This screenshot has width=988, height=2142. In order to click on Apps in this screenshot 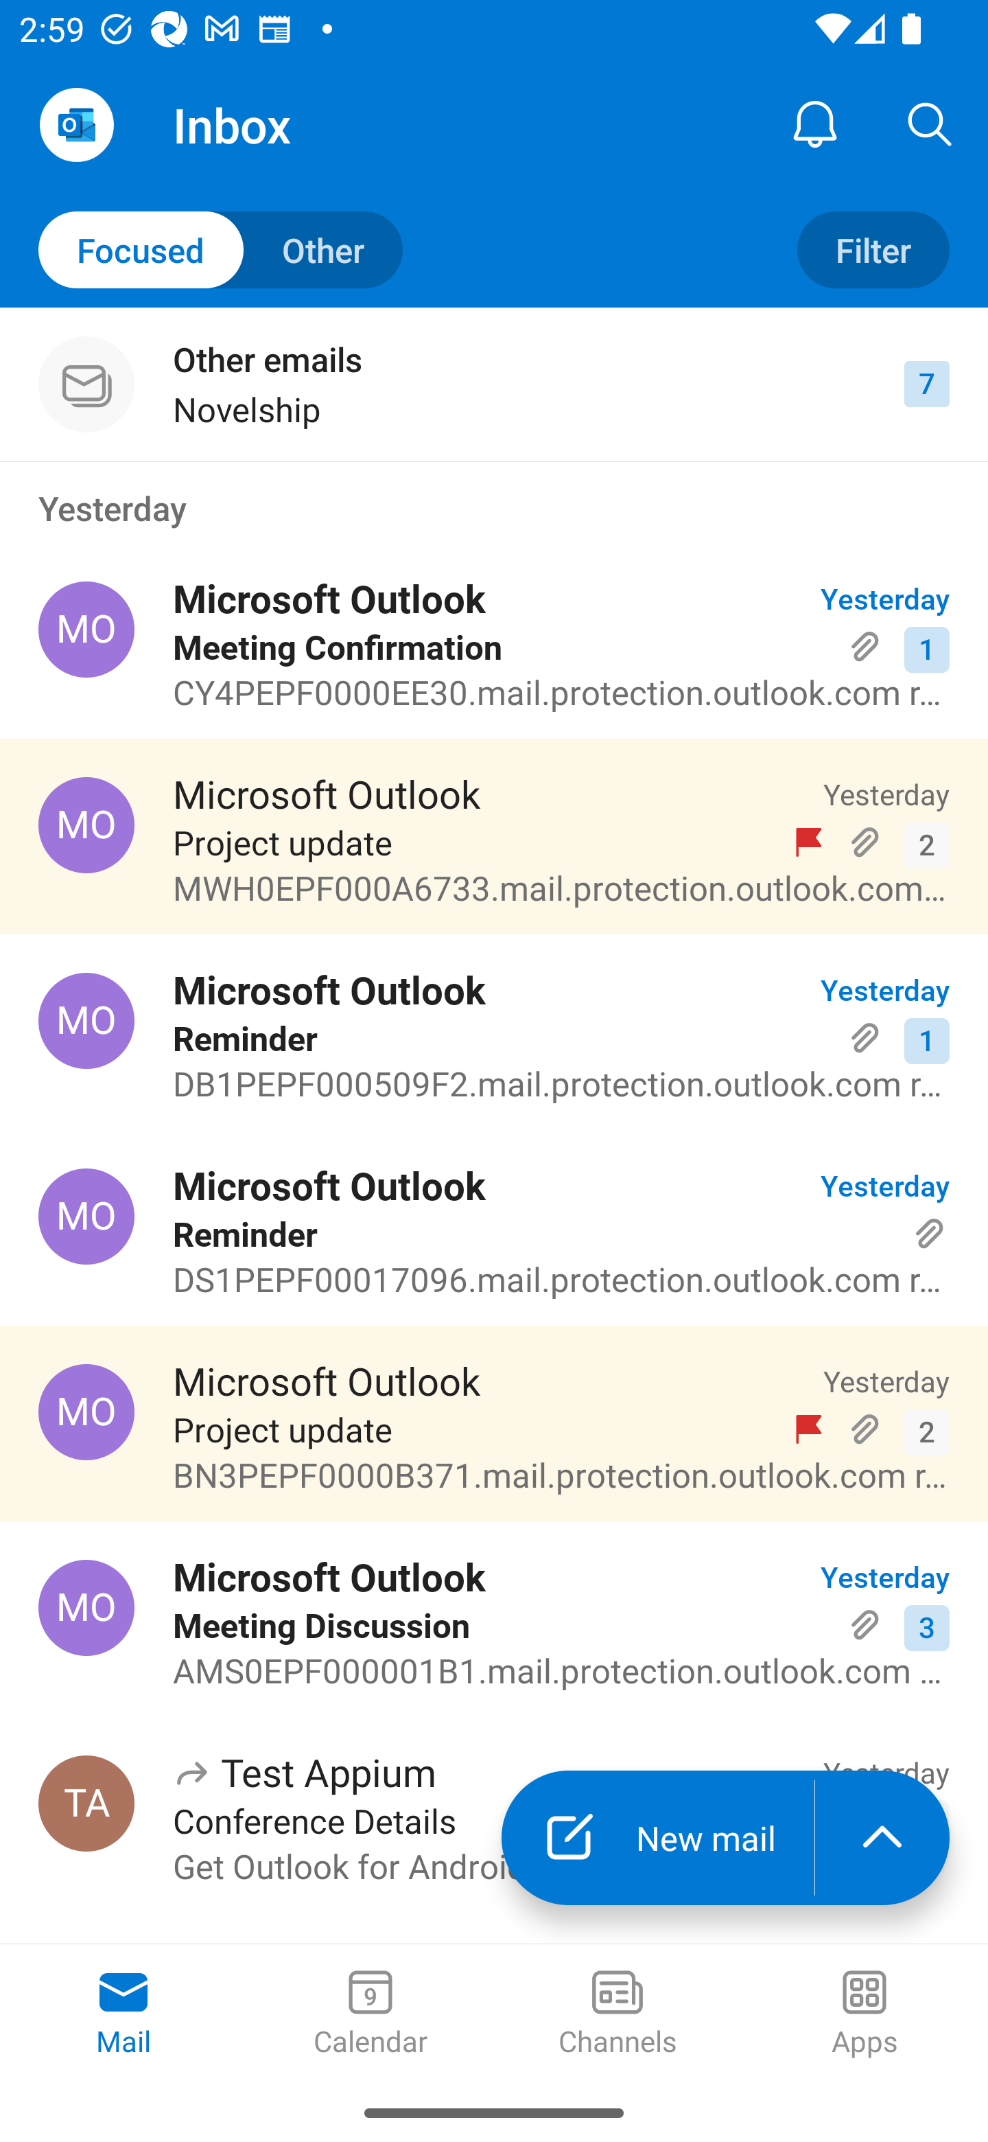, I will do `click(864, 2014)`.